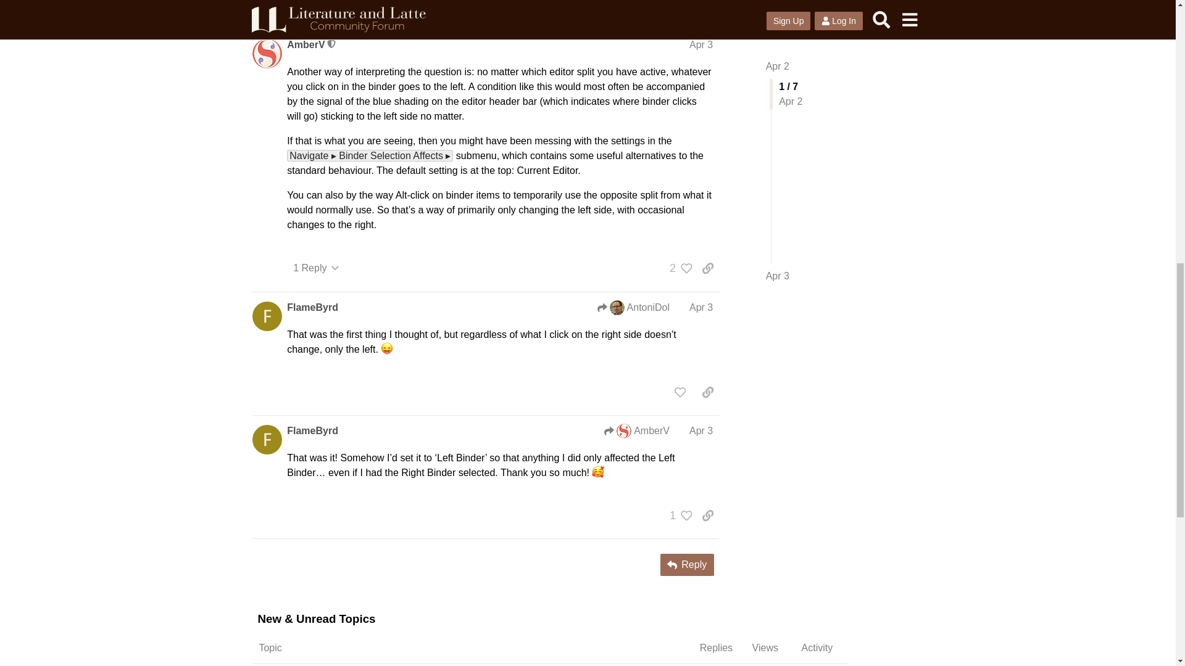 This screenshot has width=1185, height=666. I want to click on AmberV, so click(306, 44).